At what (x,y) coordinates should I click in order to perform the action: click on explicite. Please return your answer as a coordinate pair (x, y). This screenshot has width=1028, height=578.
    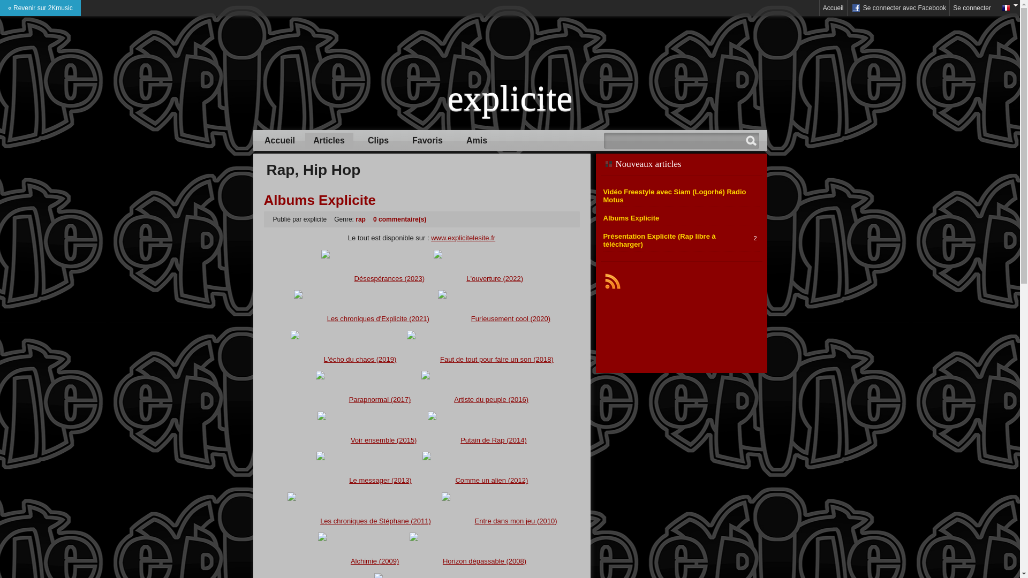
    Looking at the image, I should click on (510, 98).